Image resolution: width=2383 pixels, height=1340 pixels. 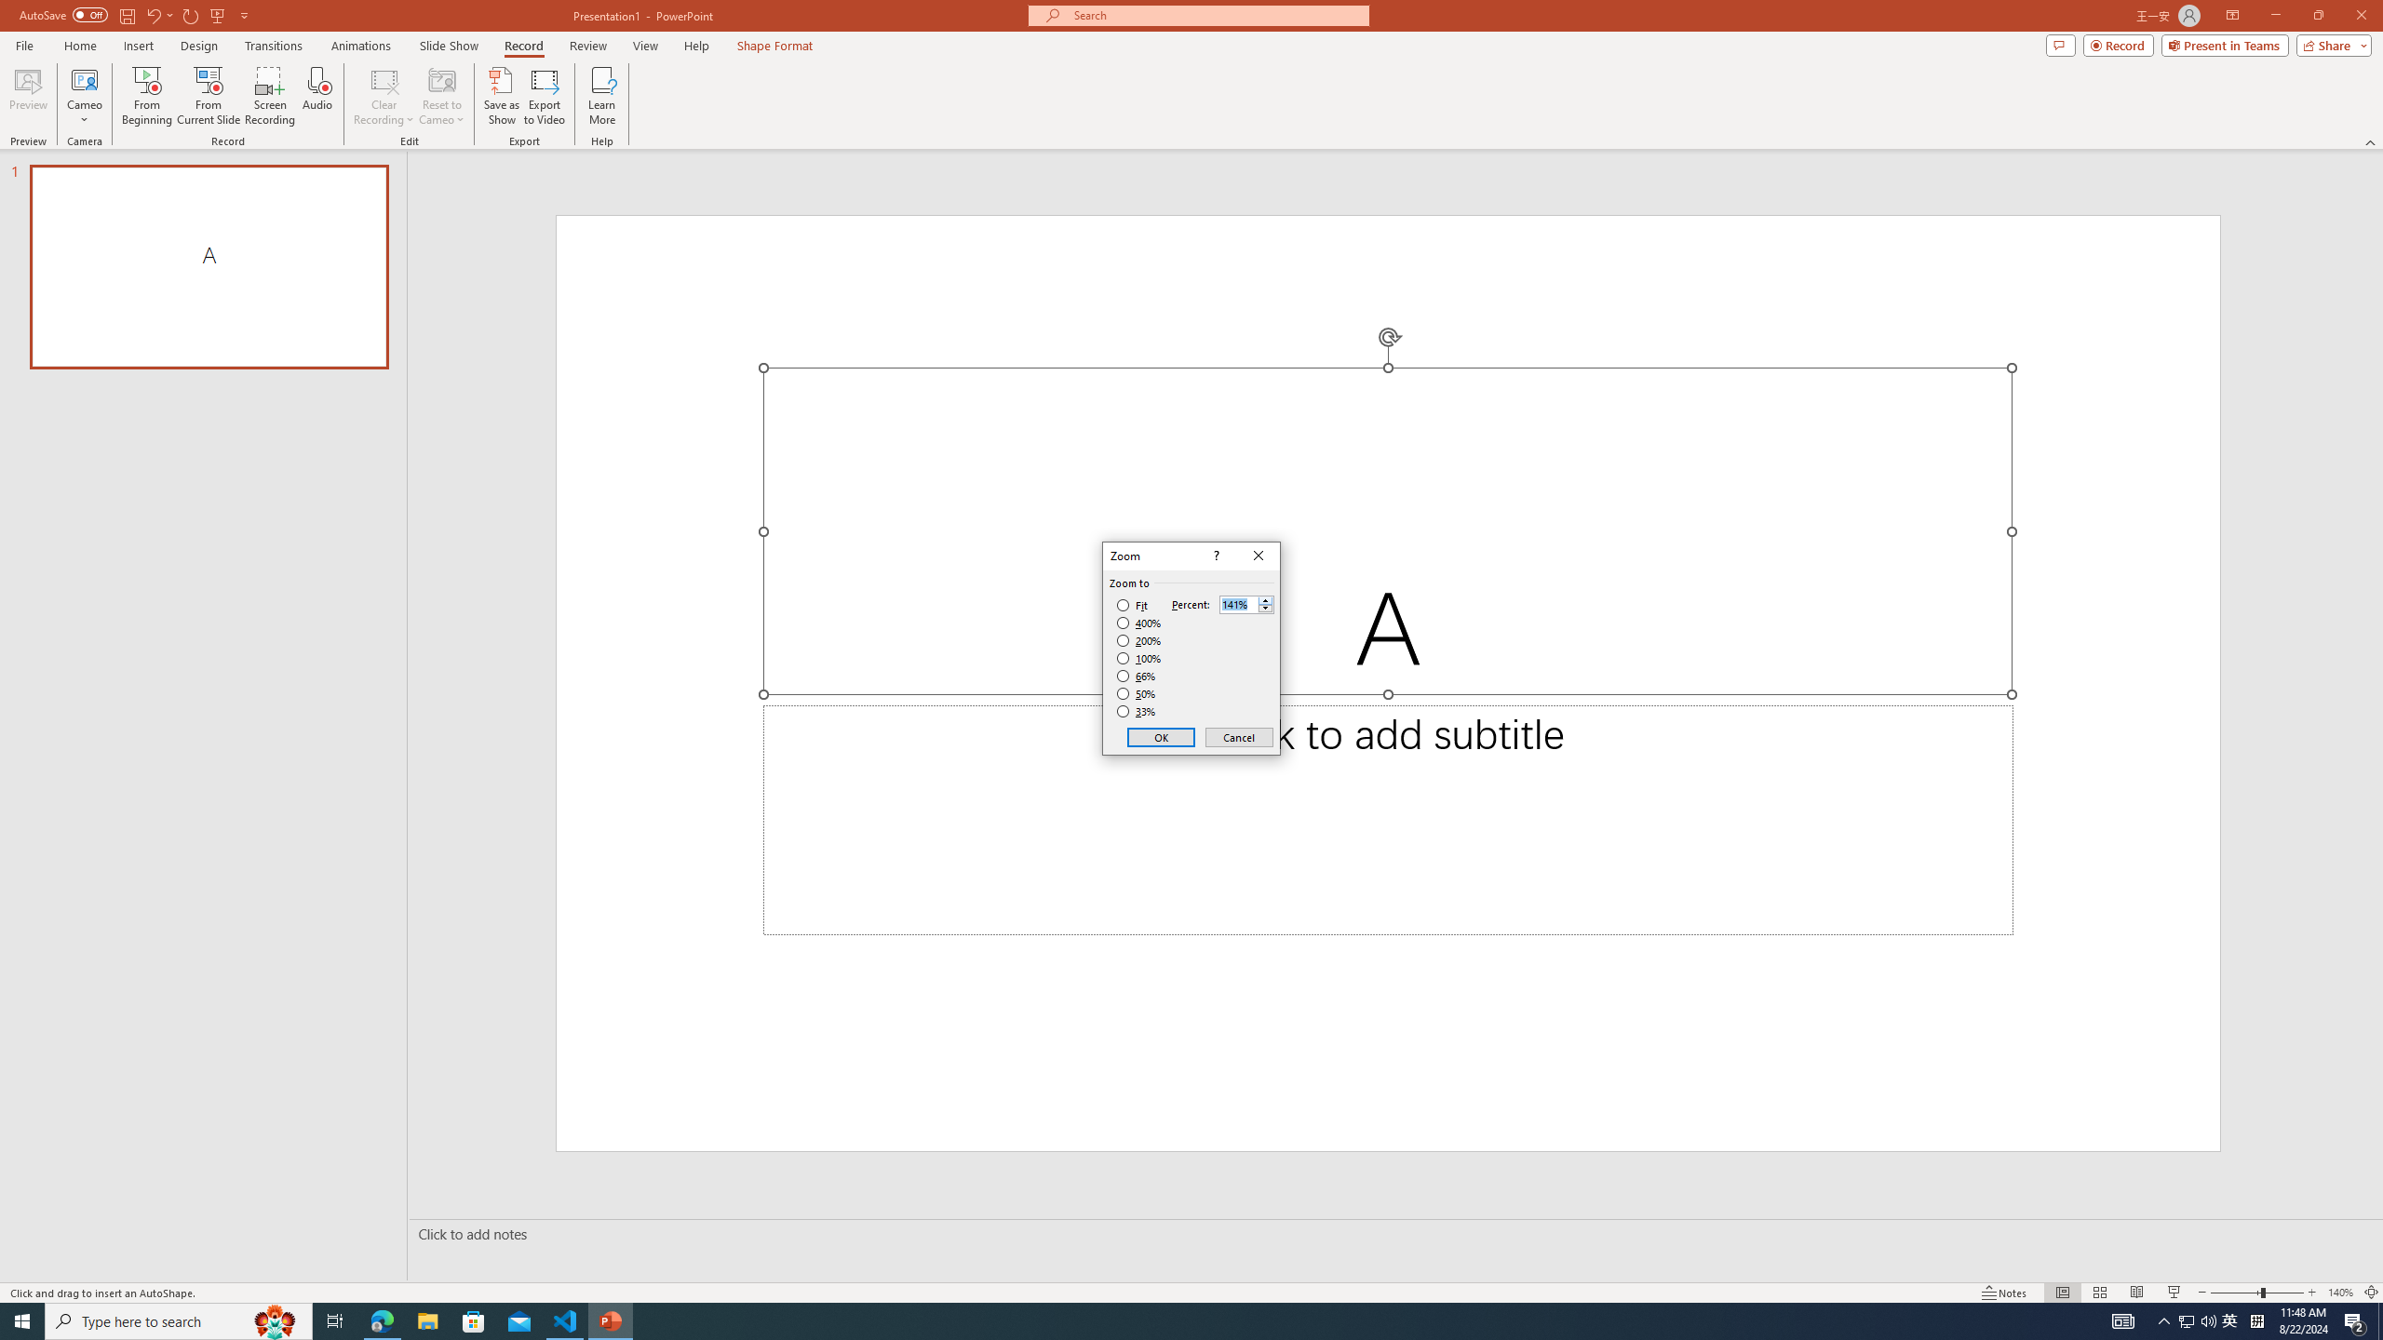 What do you see at coordinates (1247, 604) in the screenshot?
I see `Percent` at bounding box center [1247, 604].